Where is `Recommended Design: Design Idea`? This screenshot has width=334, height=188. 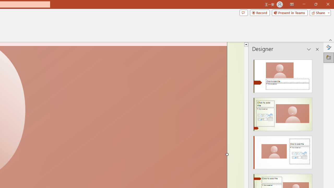 Recommended Design: Design Idea is located at coordinates (283, 75).